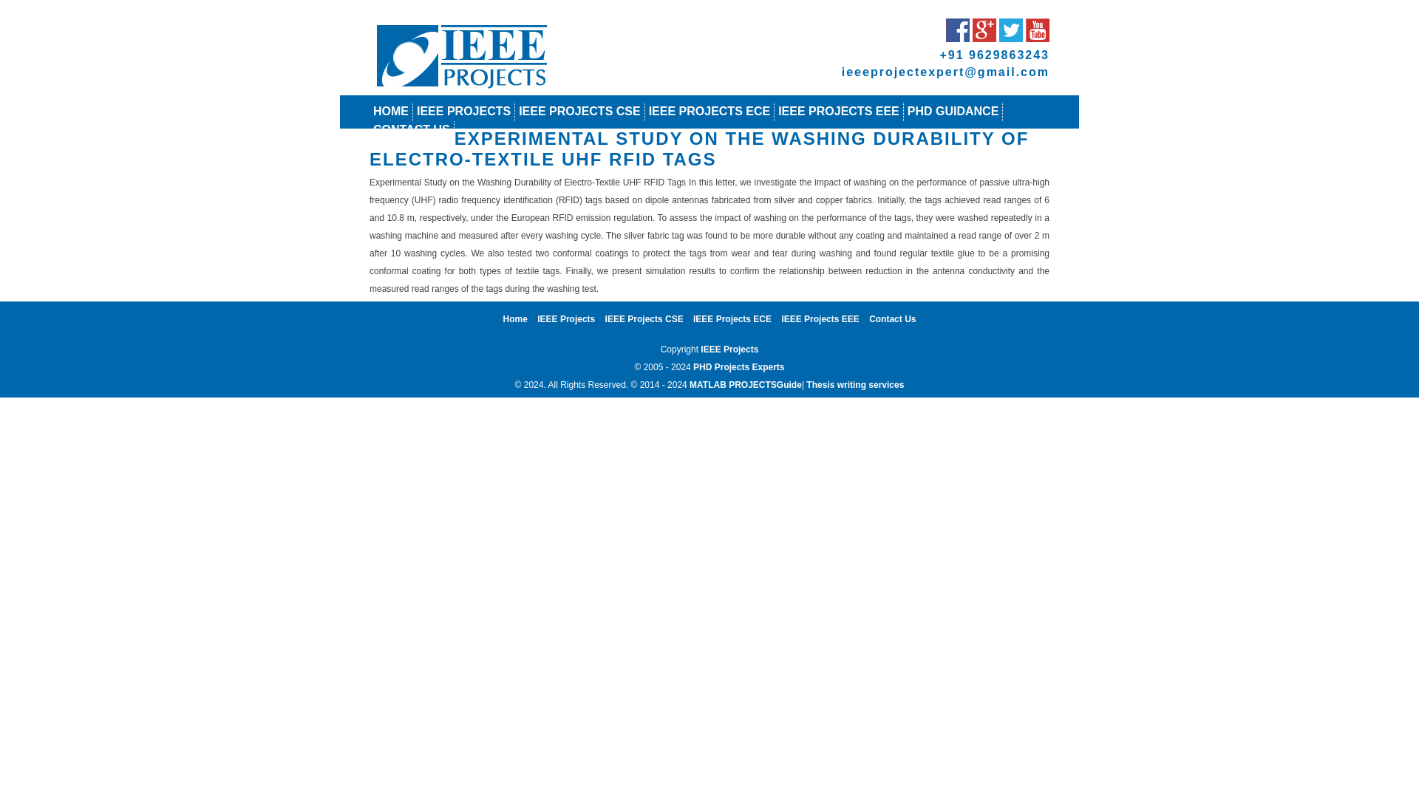  Describe the element at coordinates (732, 319) in the screenshot. I see `IEEE Projects ECE` at that location.